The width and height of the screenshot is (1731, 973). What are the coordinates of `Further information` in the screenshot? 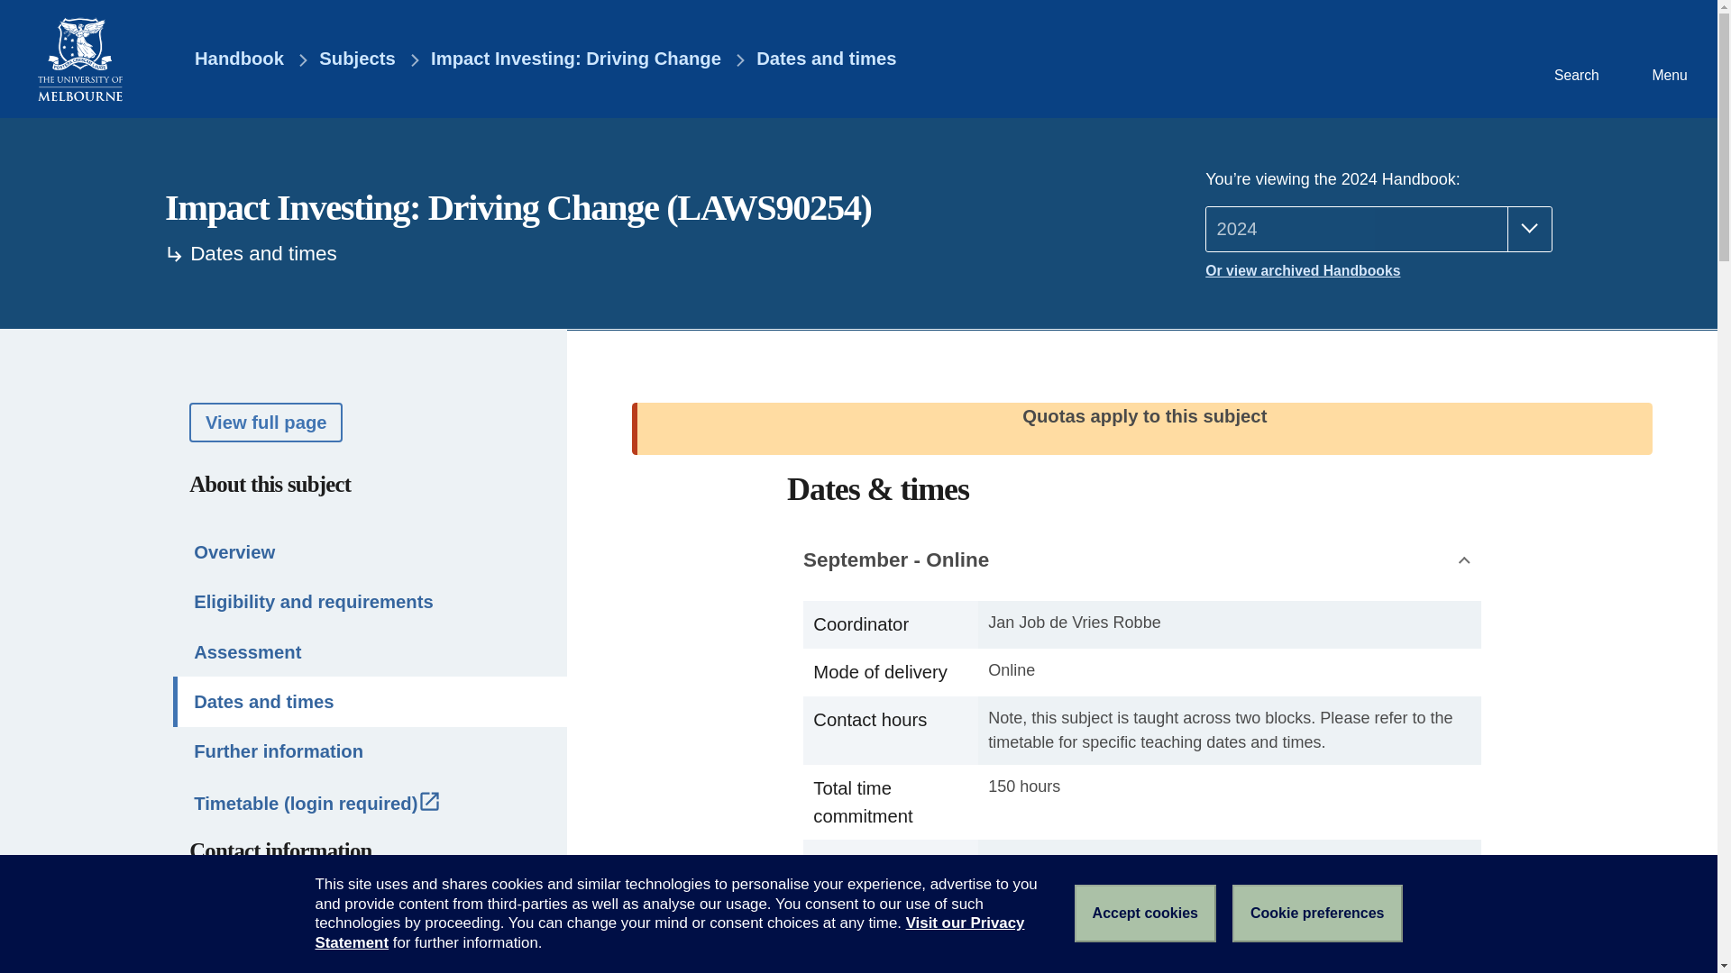 It's located at (370, 751).